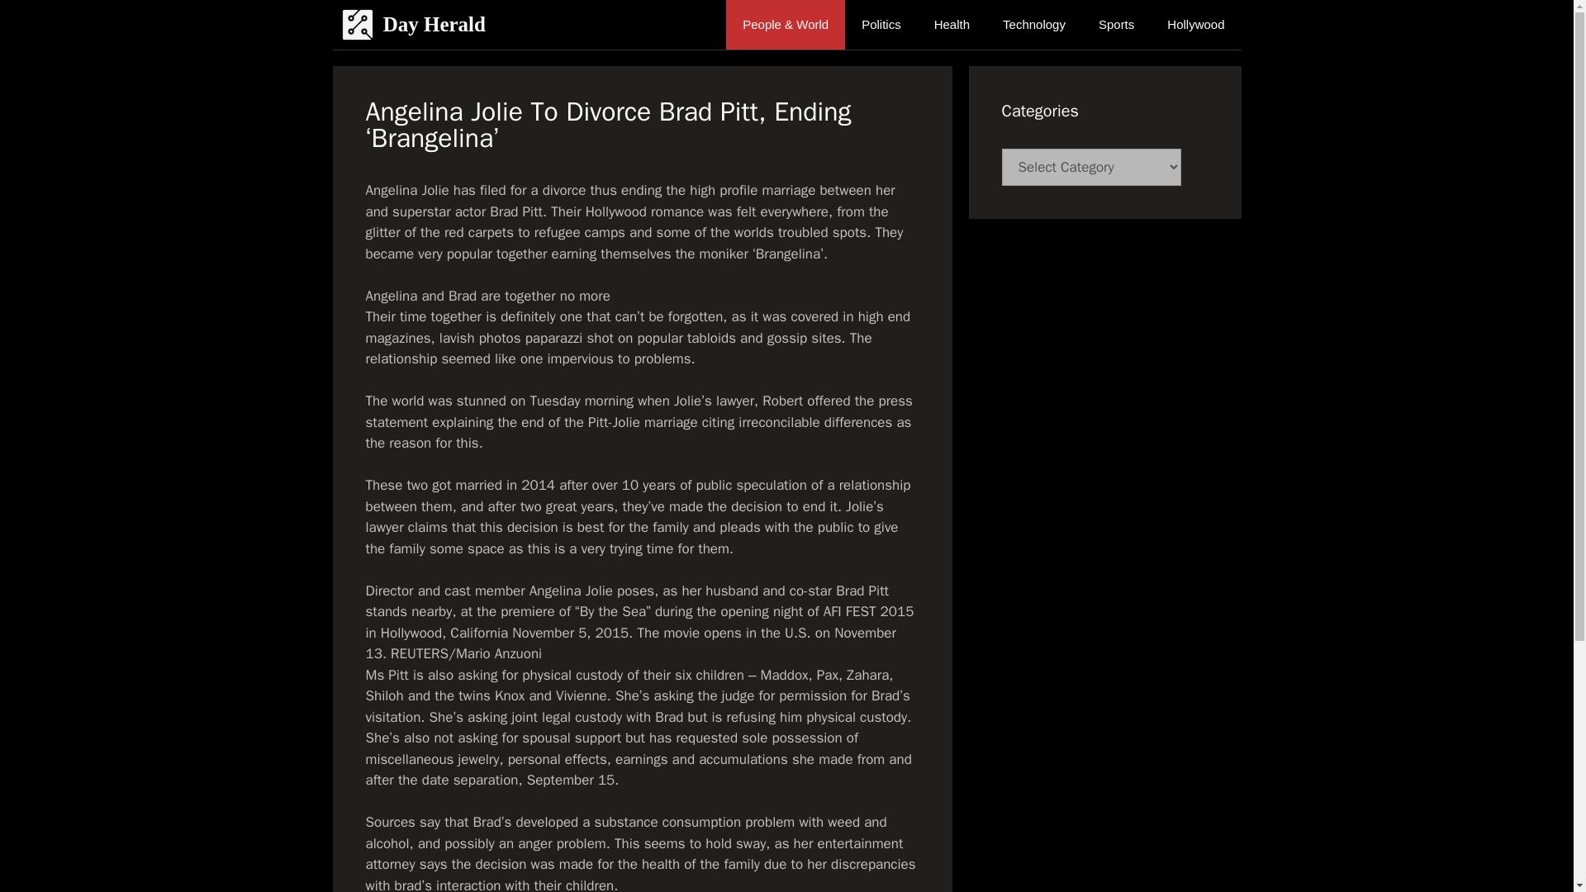 The width and height of the screenshot is (1586, 892). What do you see at coordinates (952, 25) in the screenshot?
I see `Health` at bounding box center [952, 25].